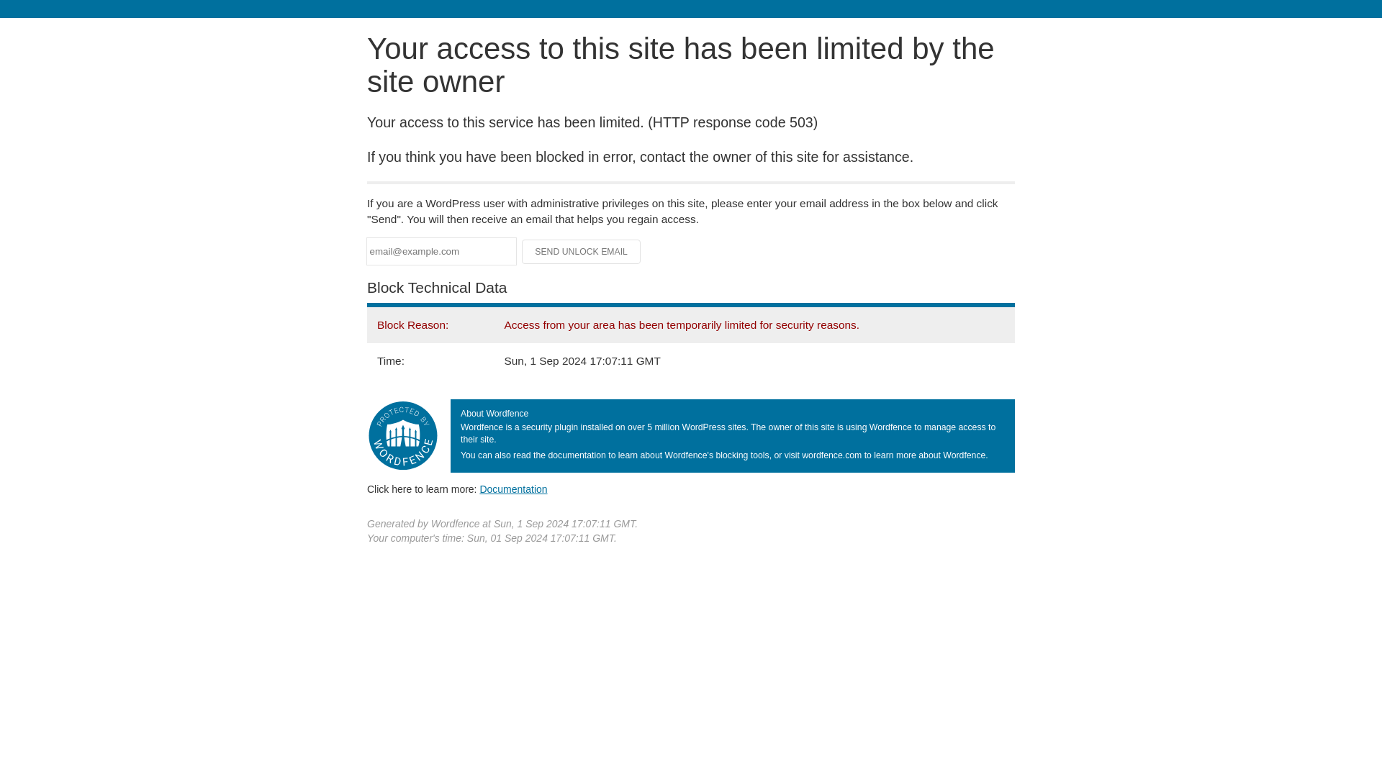 The height and width of the screenshot is (777, 1382). I want to click on Documentation, so click(513, 489).